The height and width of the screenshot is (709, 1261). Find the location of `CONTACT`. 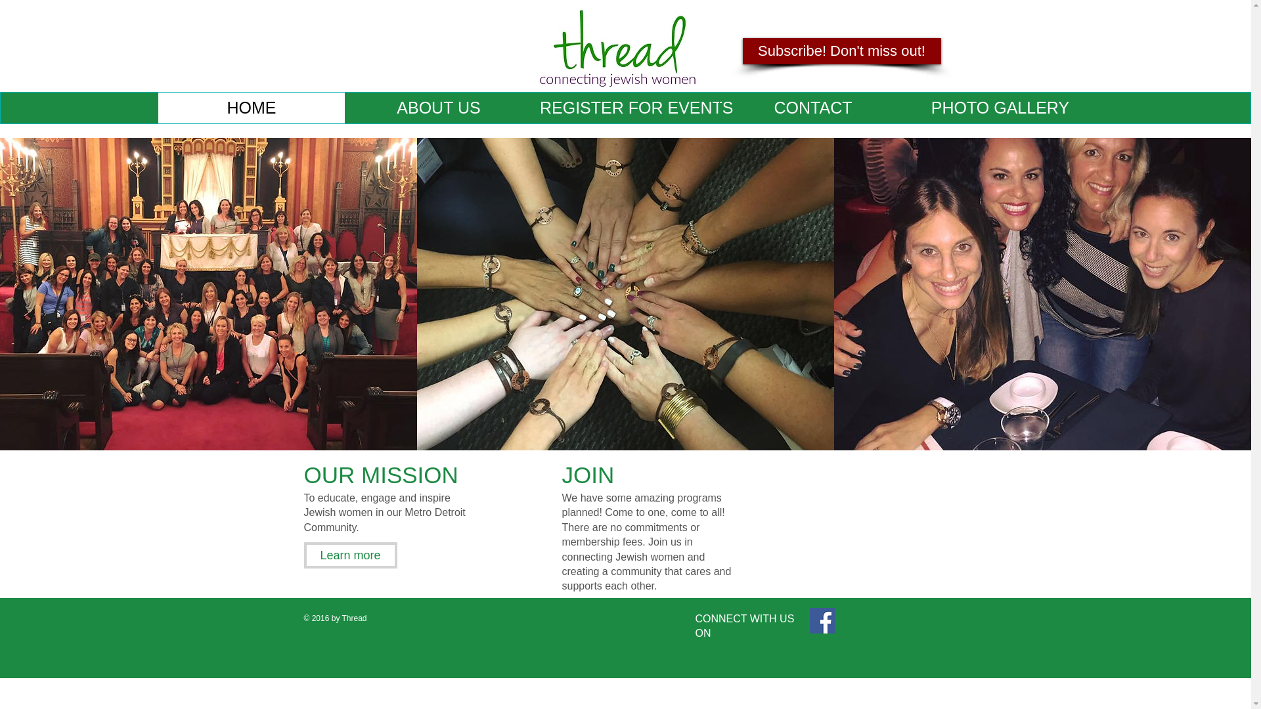

CONTACT is located at coordinates (812, 108).